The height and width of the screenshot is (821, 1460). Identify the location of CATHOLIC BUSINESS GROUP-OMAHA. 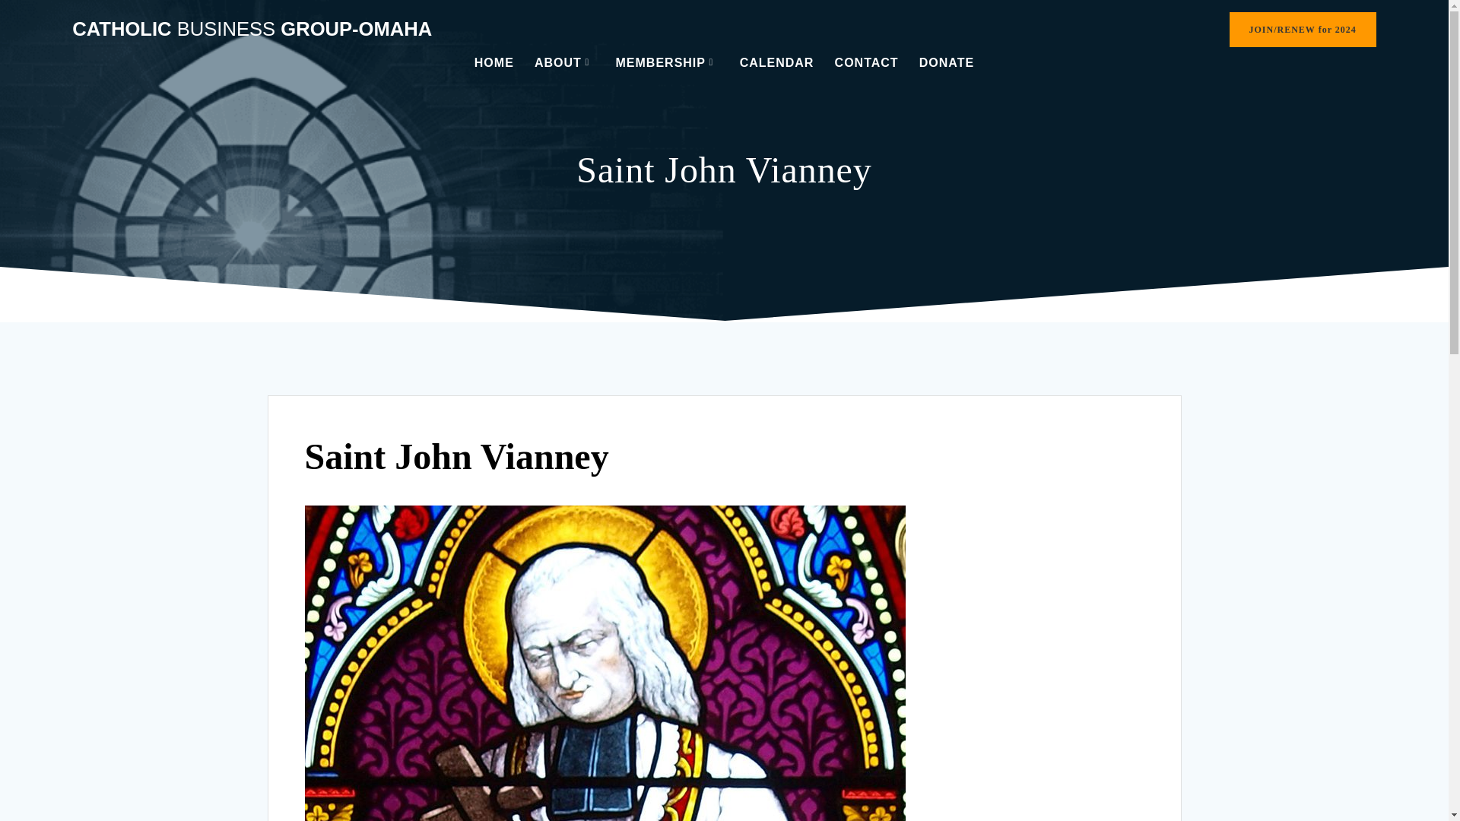
(252, 29).